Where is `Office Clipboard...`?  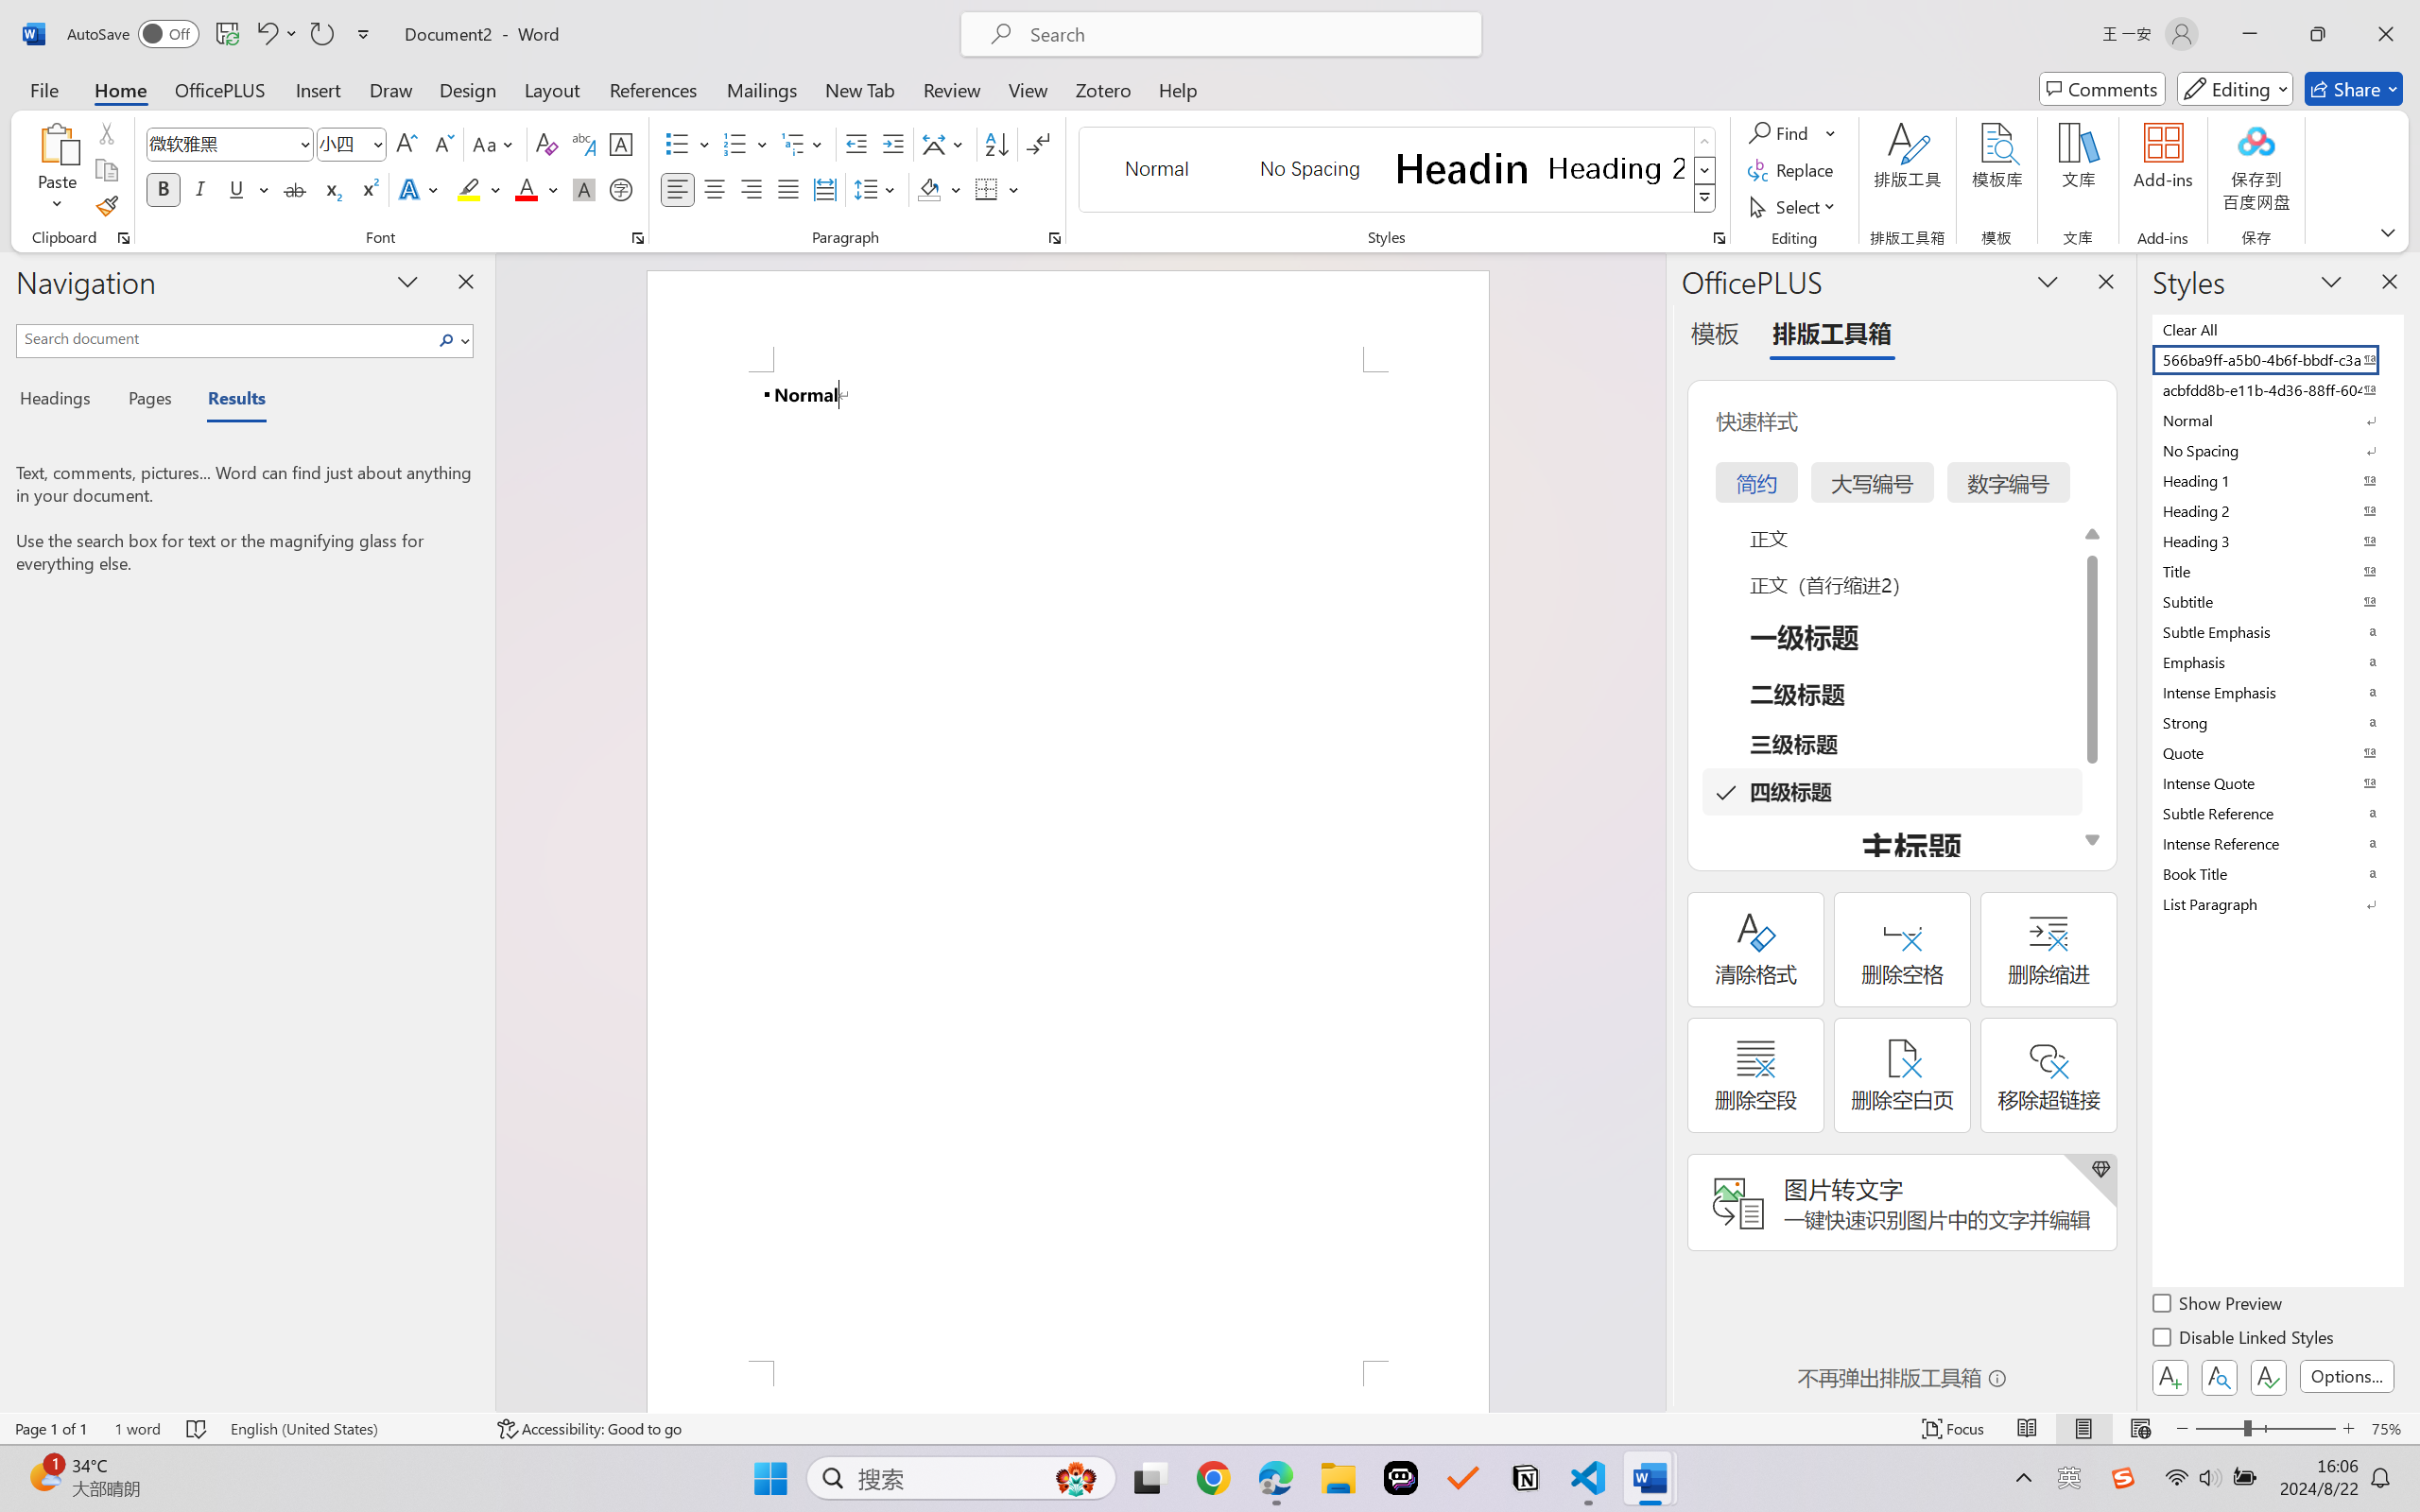 Office Clipboard... is located at coordinates (123, 238).